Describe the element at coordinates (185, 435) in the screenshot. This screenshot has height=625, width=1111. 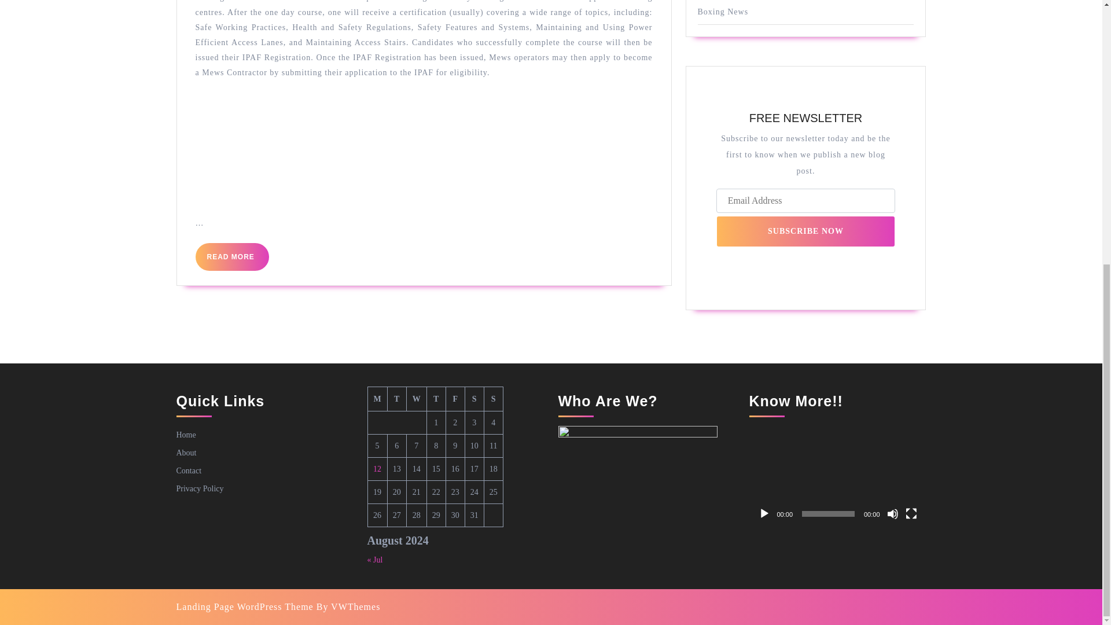
I see `About` at that location.